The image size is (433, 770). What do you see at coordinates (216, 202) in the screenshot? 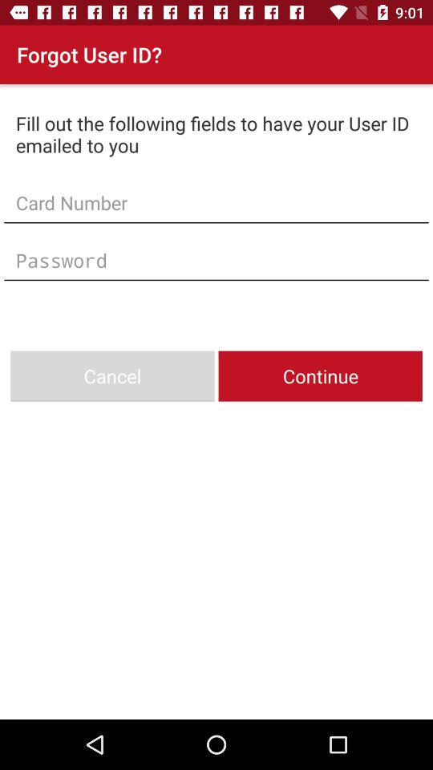
I see `turn on the icon below fill out the item` at bounding box center [216, 202].